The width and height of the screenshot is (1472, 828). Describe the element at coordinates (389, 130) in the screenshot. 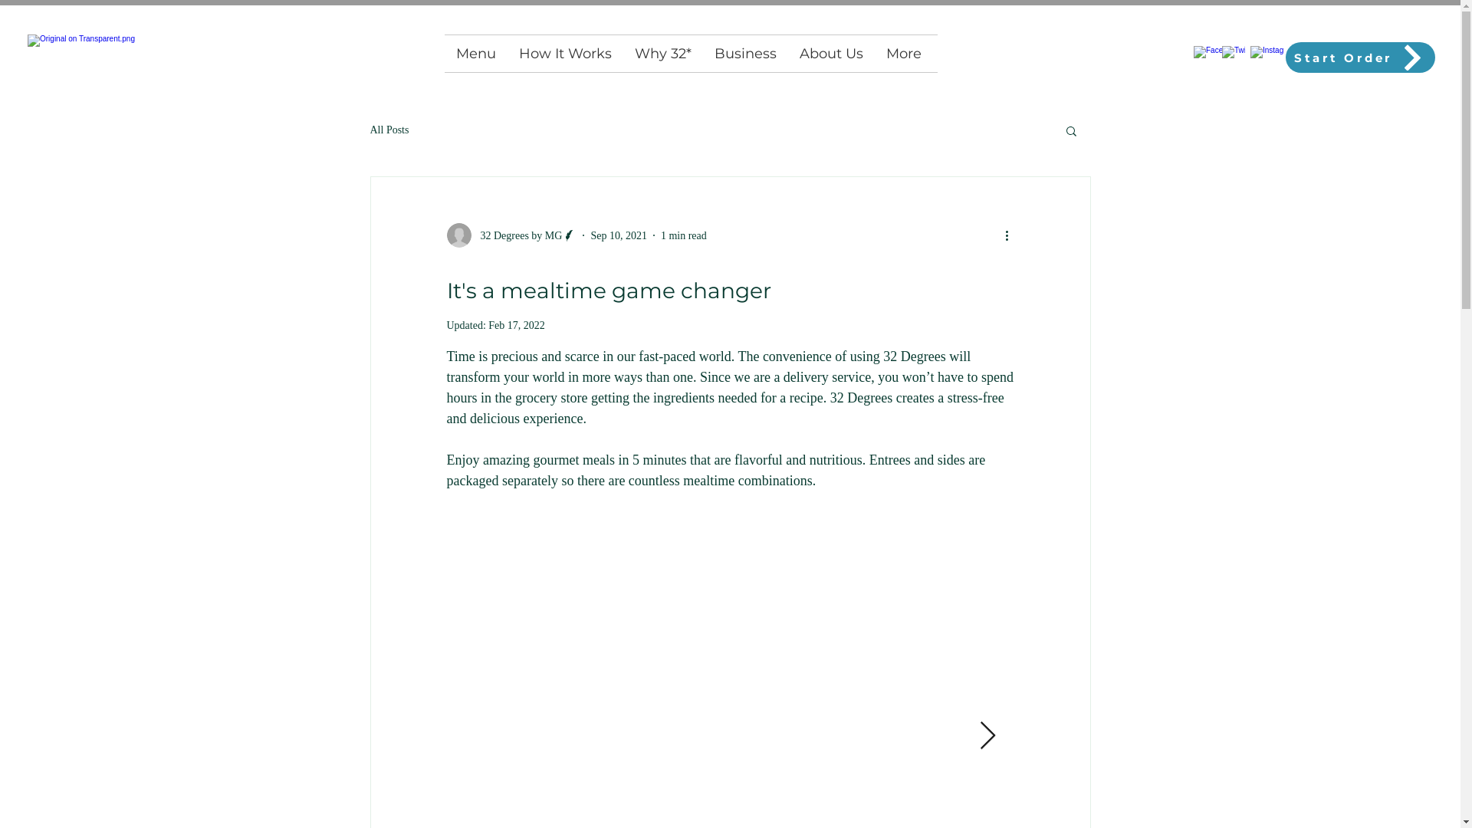

I see `All Posts` at that location.